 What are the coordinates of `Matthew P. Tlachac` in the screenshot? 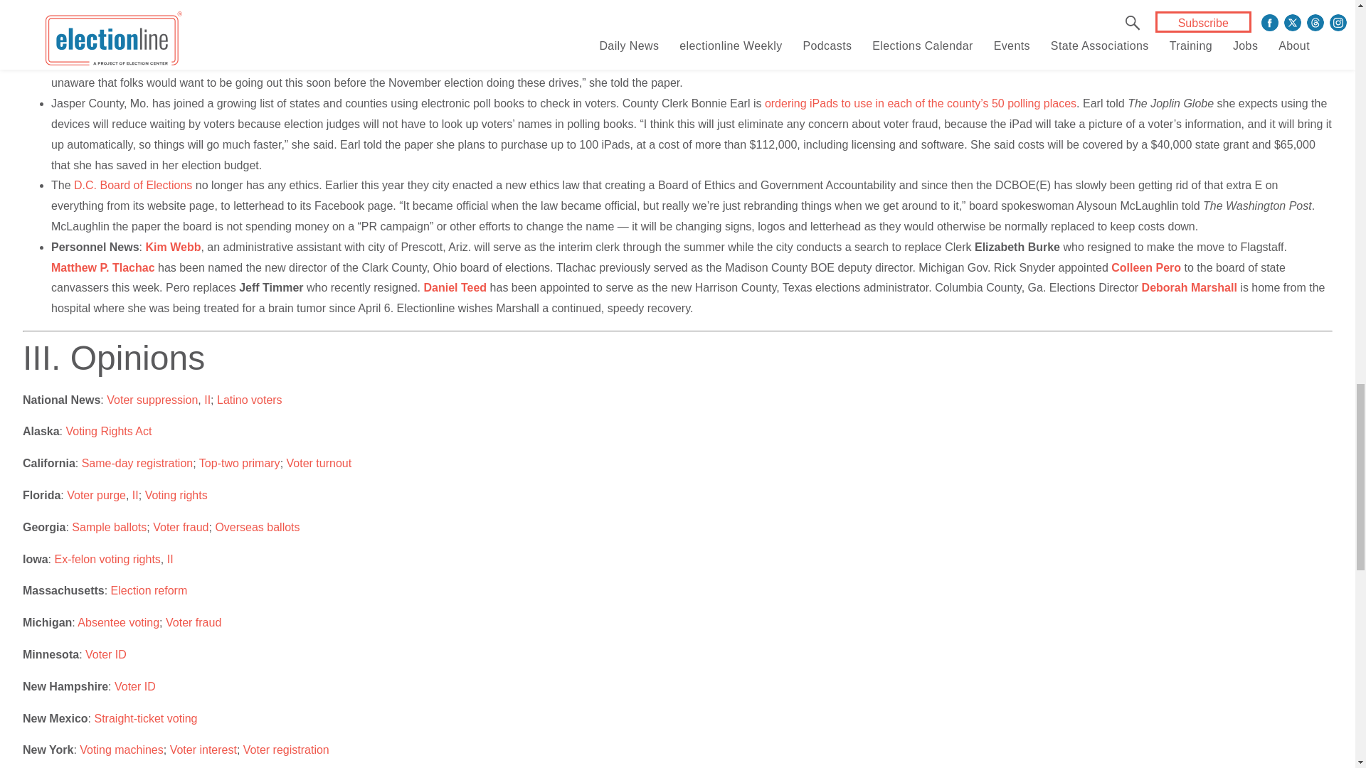 It's located at (103, 267).